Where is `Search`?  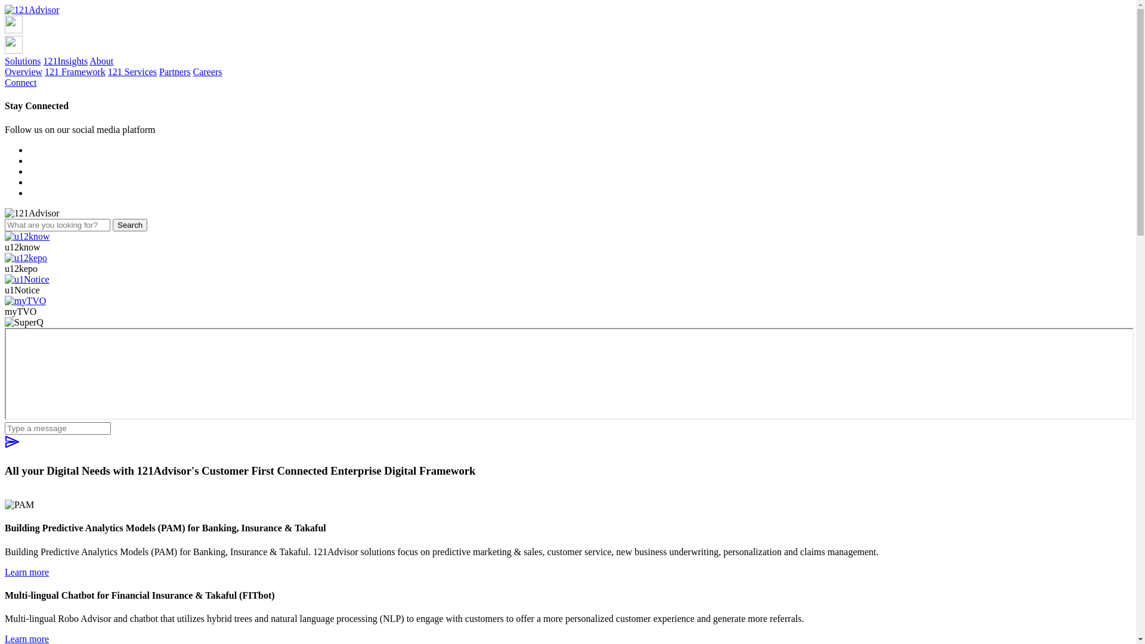
Search is located at coordinates (130, 225).